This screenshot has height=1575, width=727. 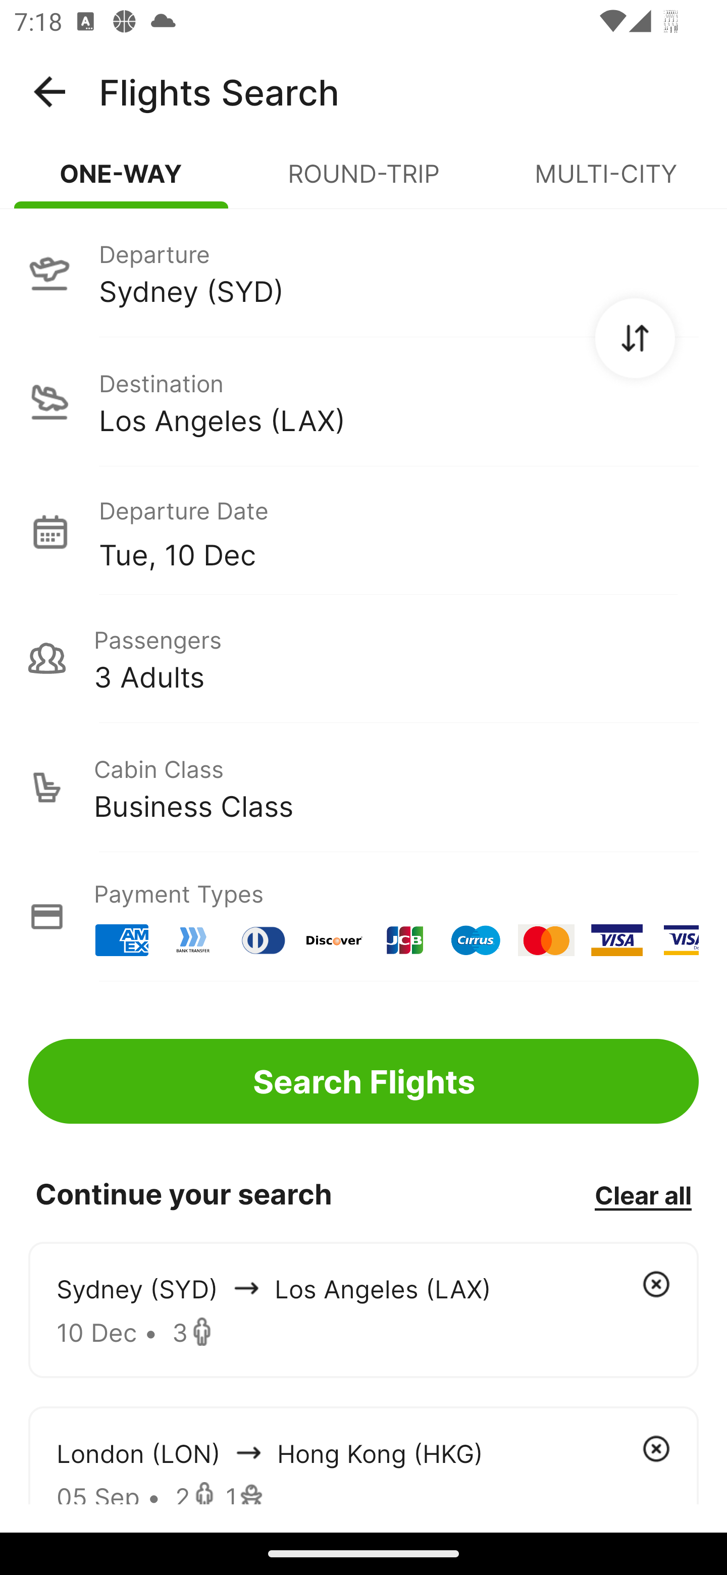 What do you see at coordinates (363, 272) in the screenshot?
I see `Departure Sydney (SYD)` at bounding box center [363, 272].